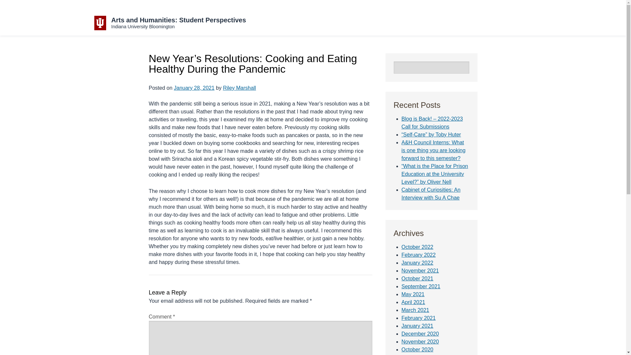  Describe the element at coordinates (194, 88) in the screenshot. I see `January 28, 2021` at that location.